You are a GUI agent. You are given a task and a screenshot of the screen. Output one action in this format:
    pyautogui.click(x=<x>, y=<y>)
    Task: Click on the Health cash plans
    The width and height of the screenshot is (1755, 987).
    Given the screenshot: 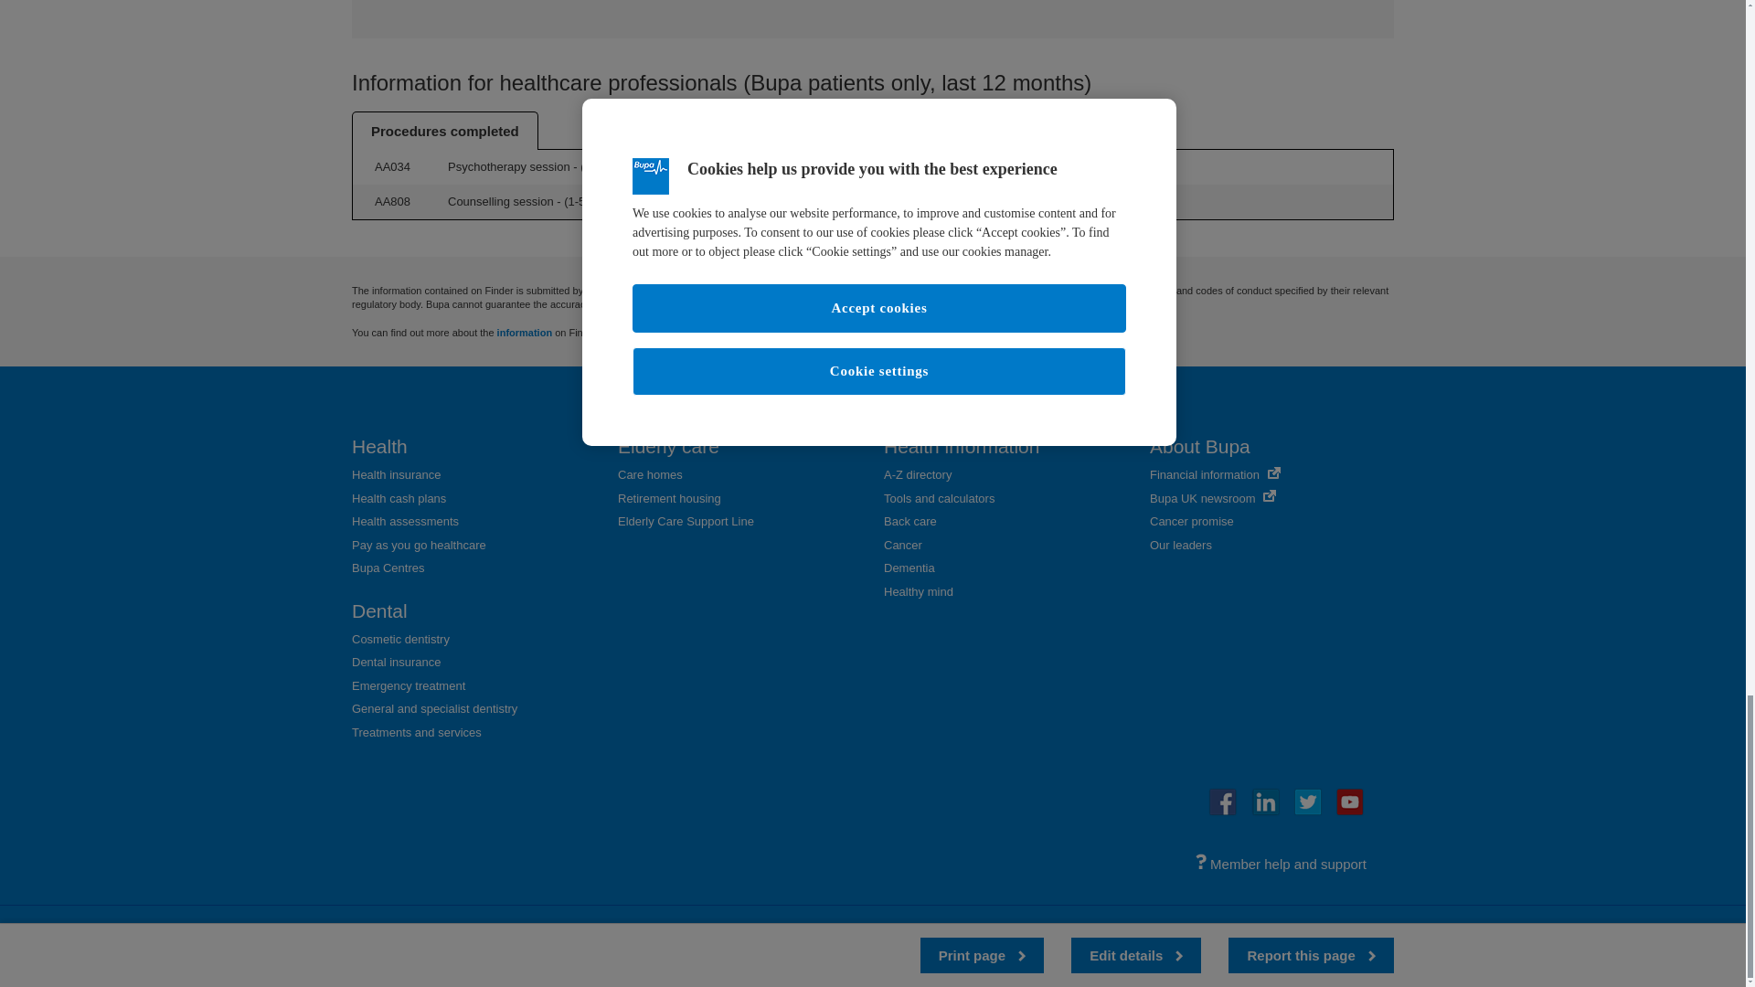 What is the action you would take?
    pyautogui.click(x=399, y=497)
    